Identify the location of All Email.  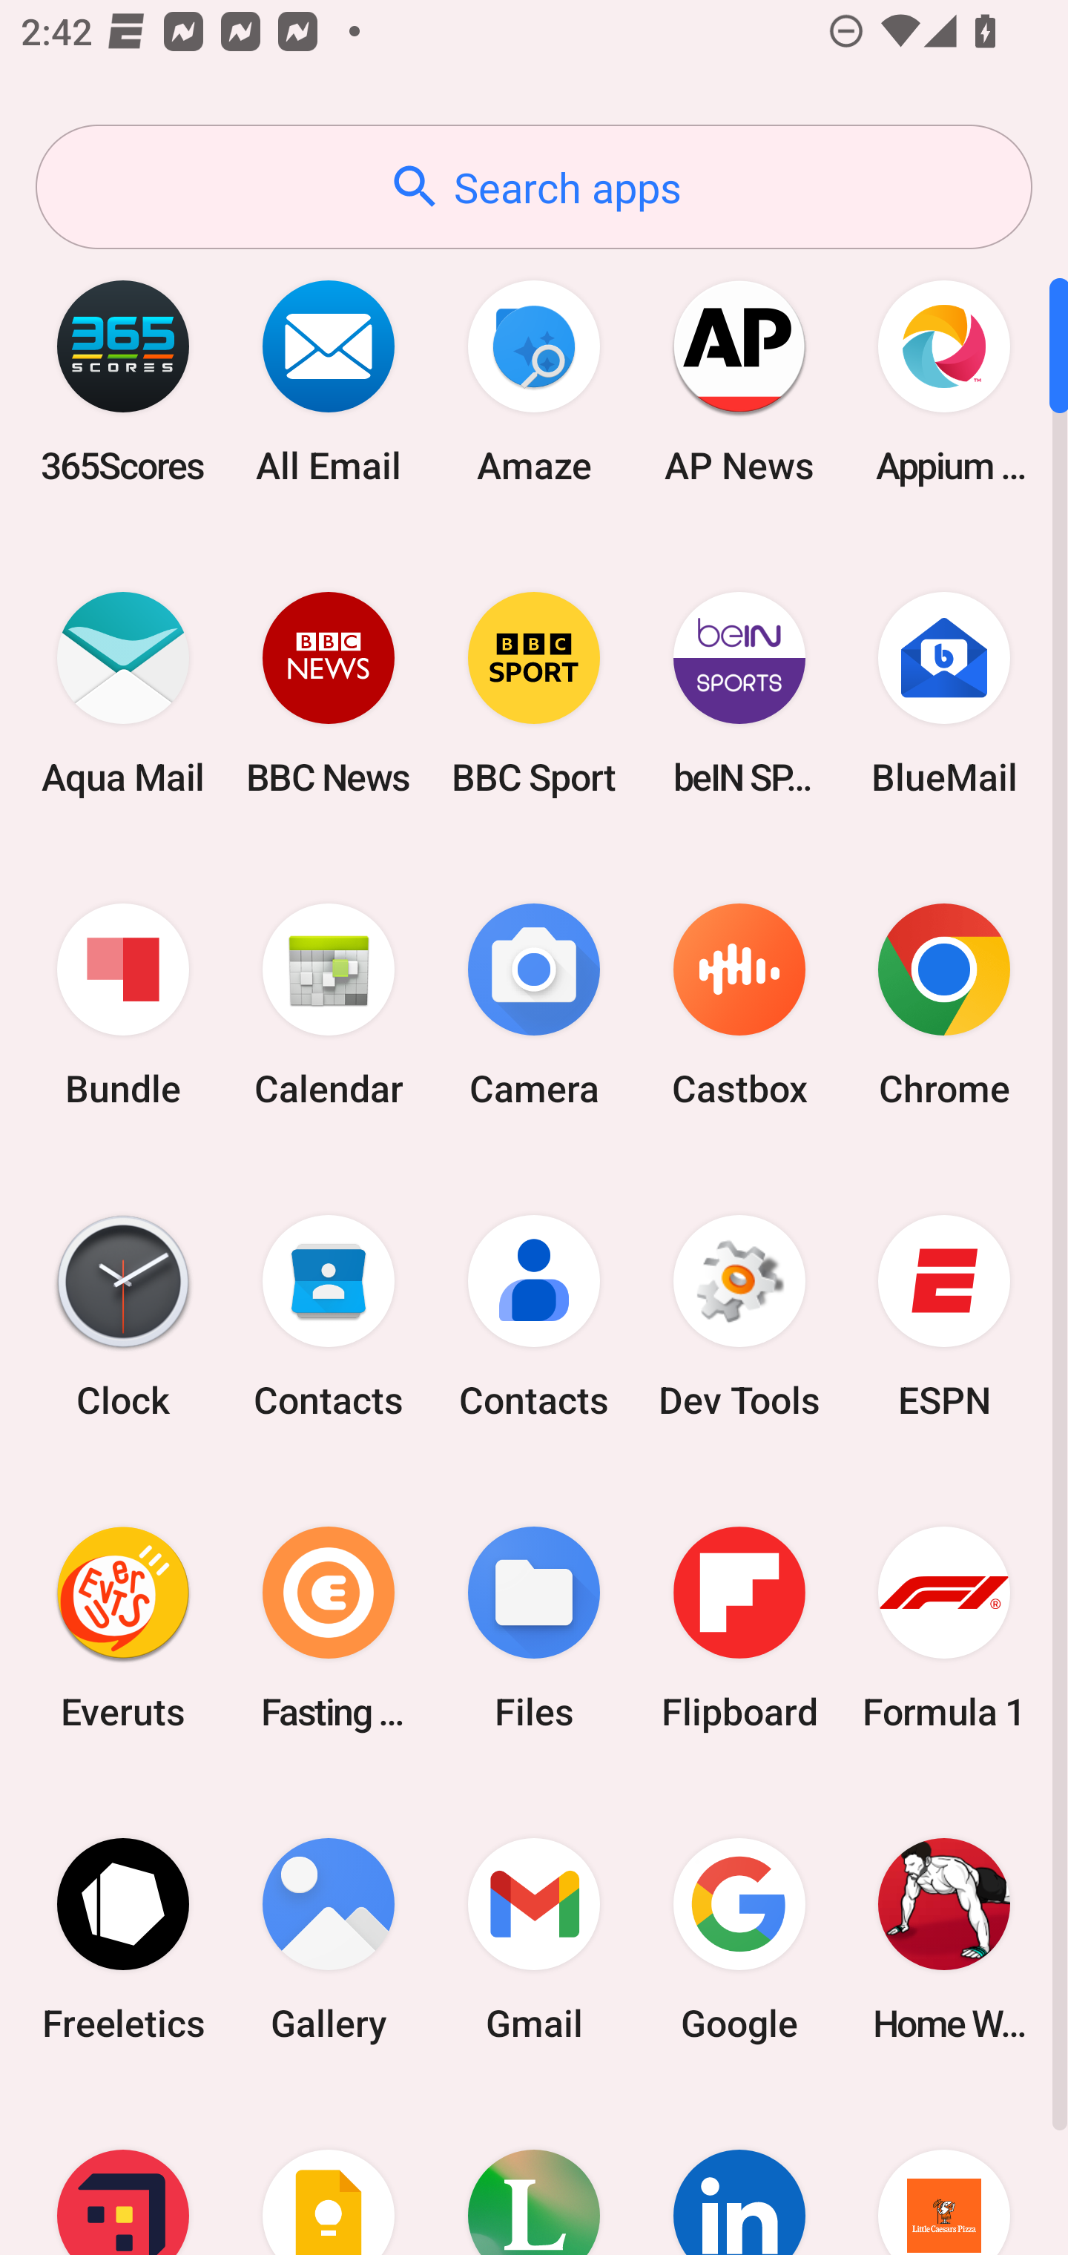
(329, 381).